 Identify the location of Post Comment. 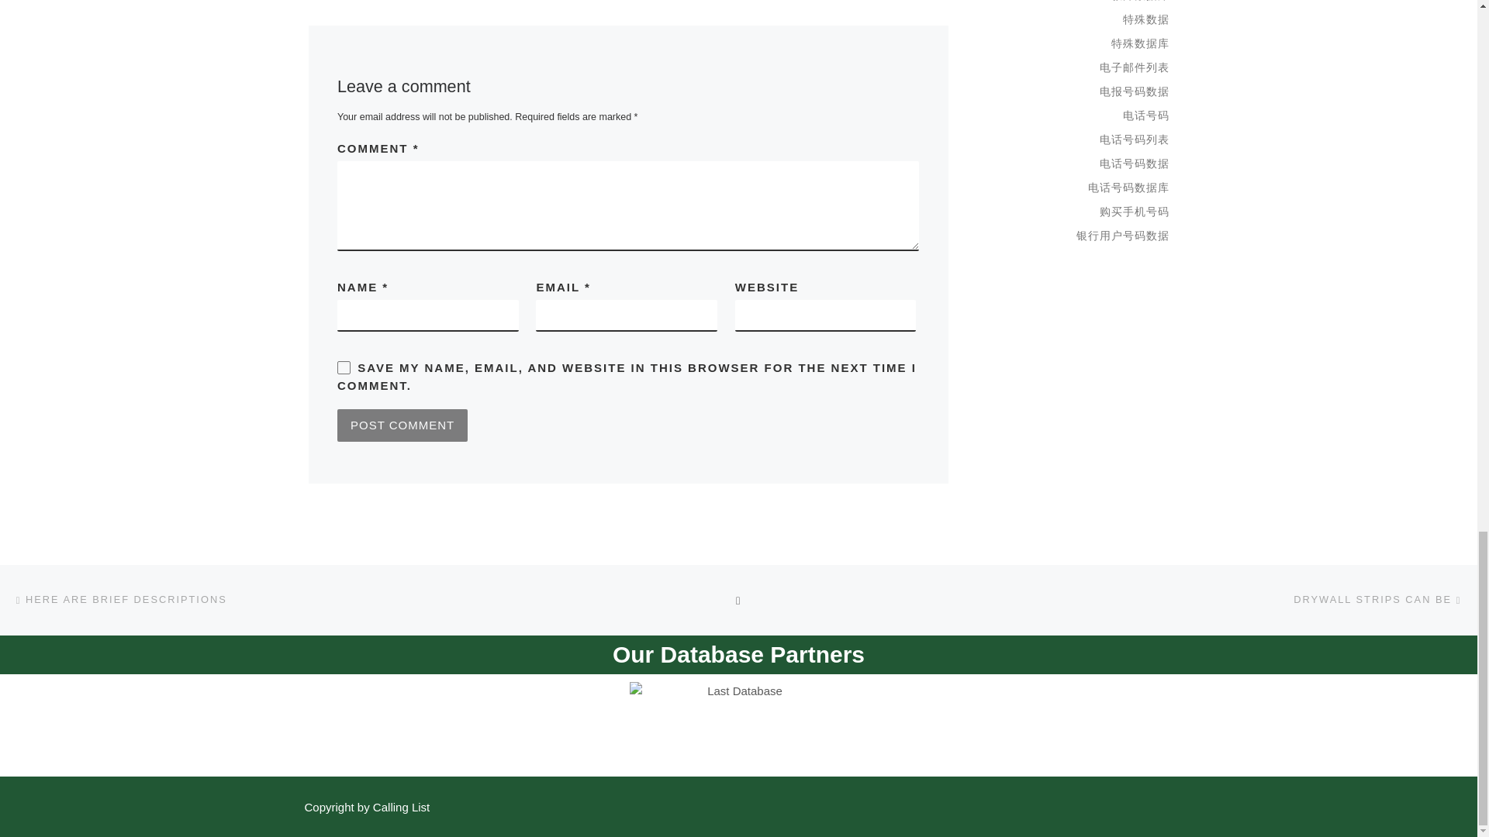
(402, 425).